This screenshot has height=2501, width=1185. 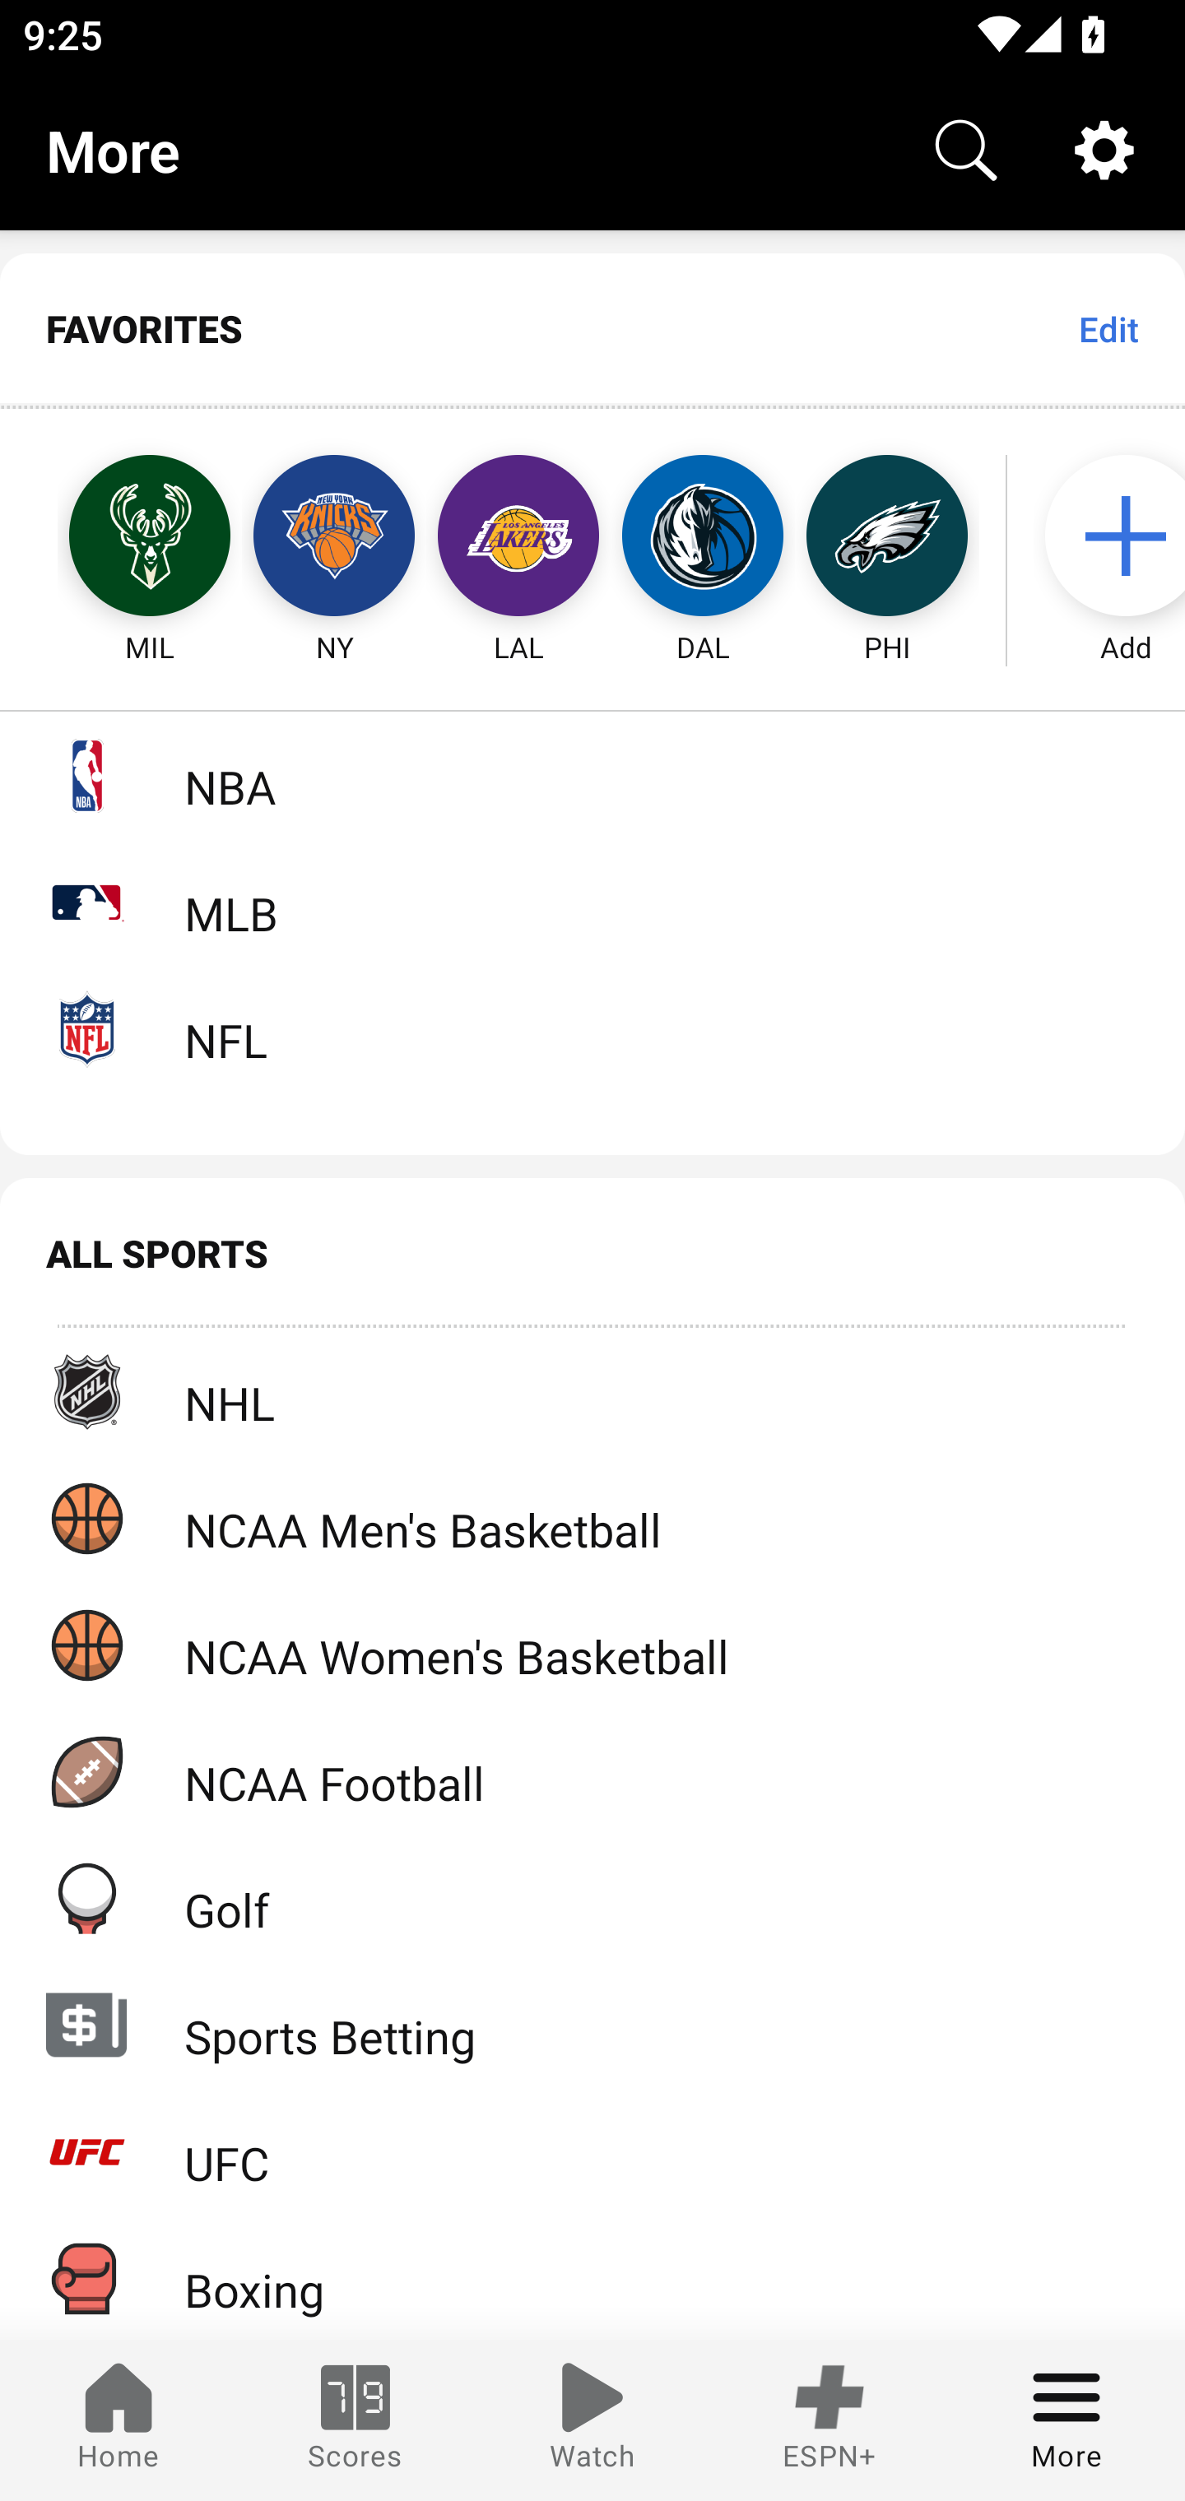 I want to click on MIL Milwaukee Bucks, so click(x=120, y=536).